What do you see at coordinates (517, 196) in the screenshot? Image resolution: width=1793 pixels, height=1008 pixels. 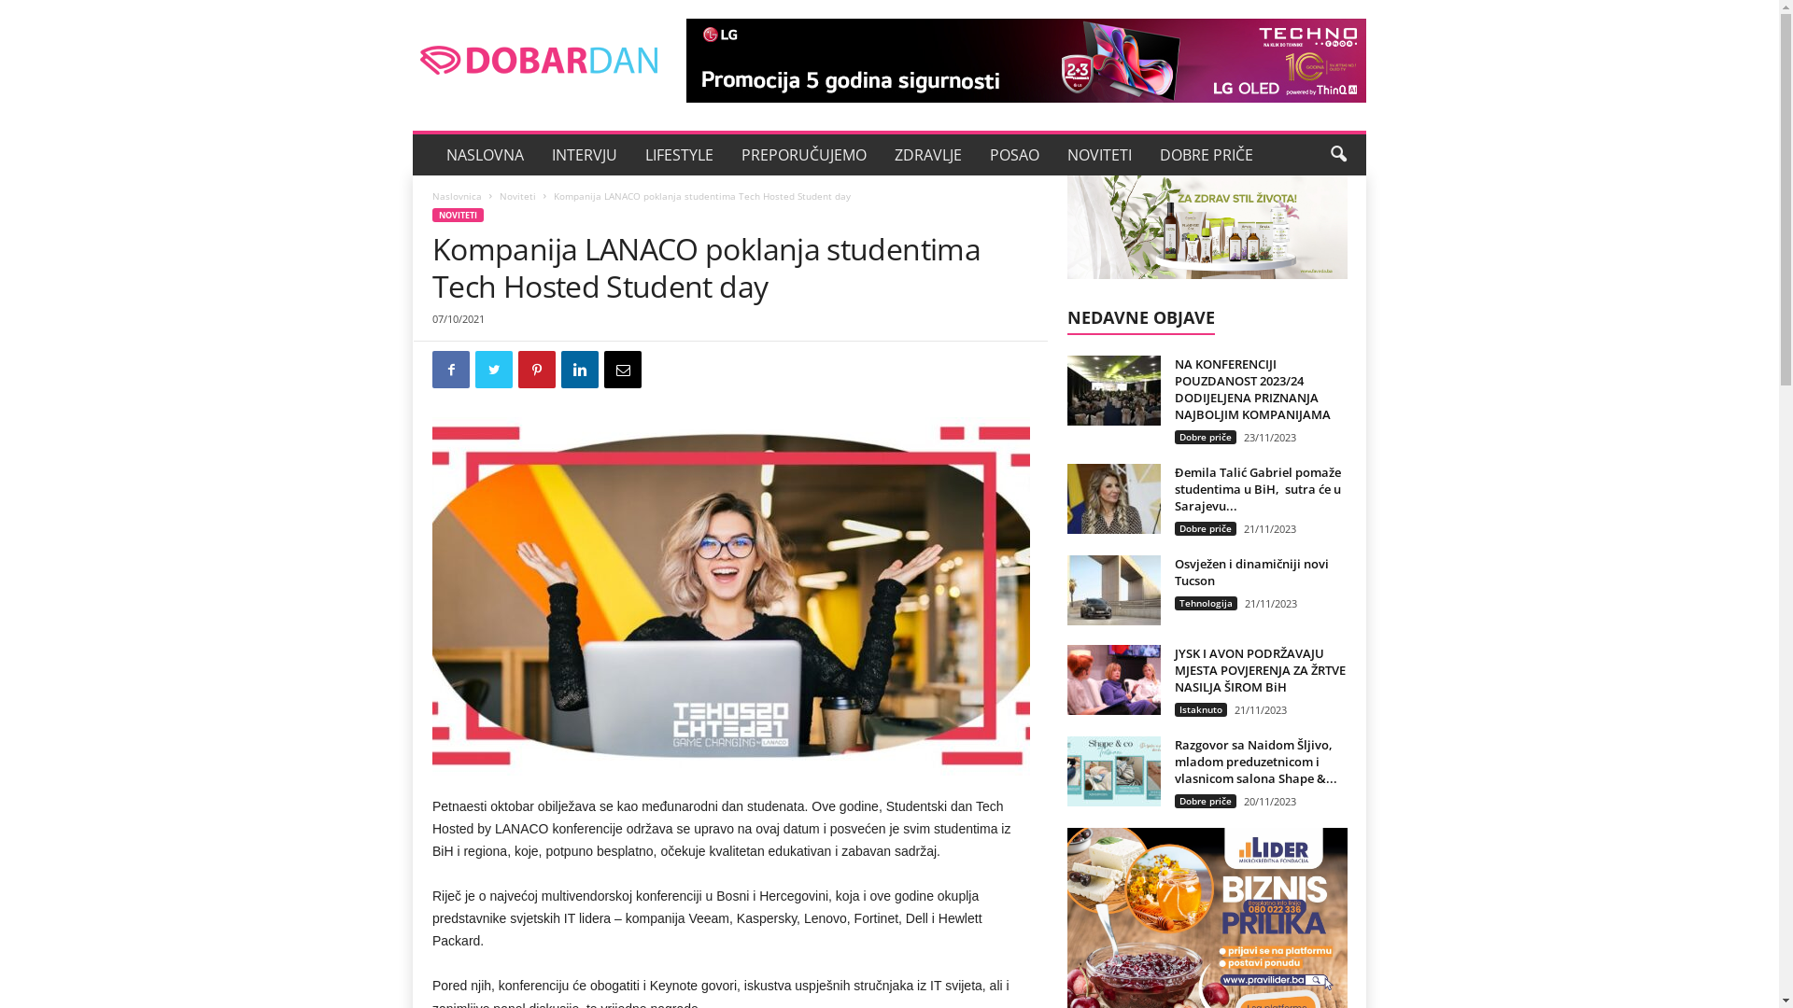 I see `Noviteti` at bounding box center [517, 196].